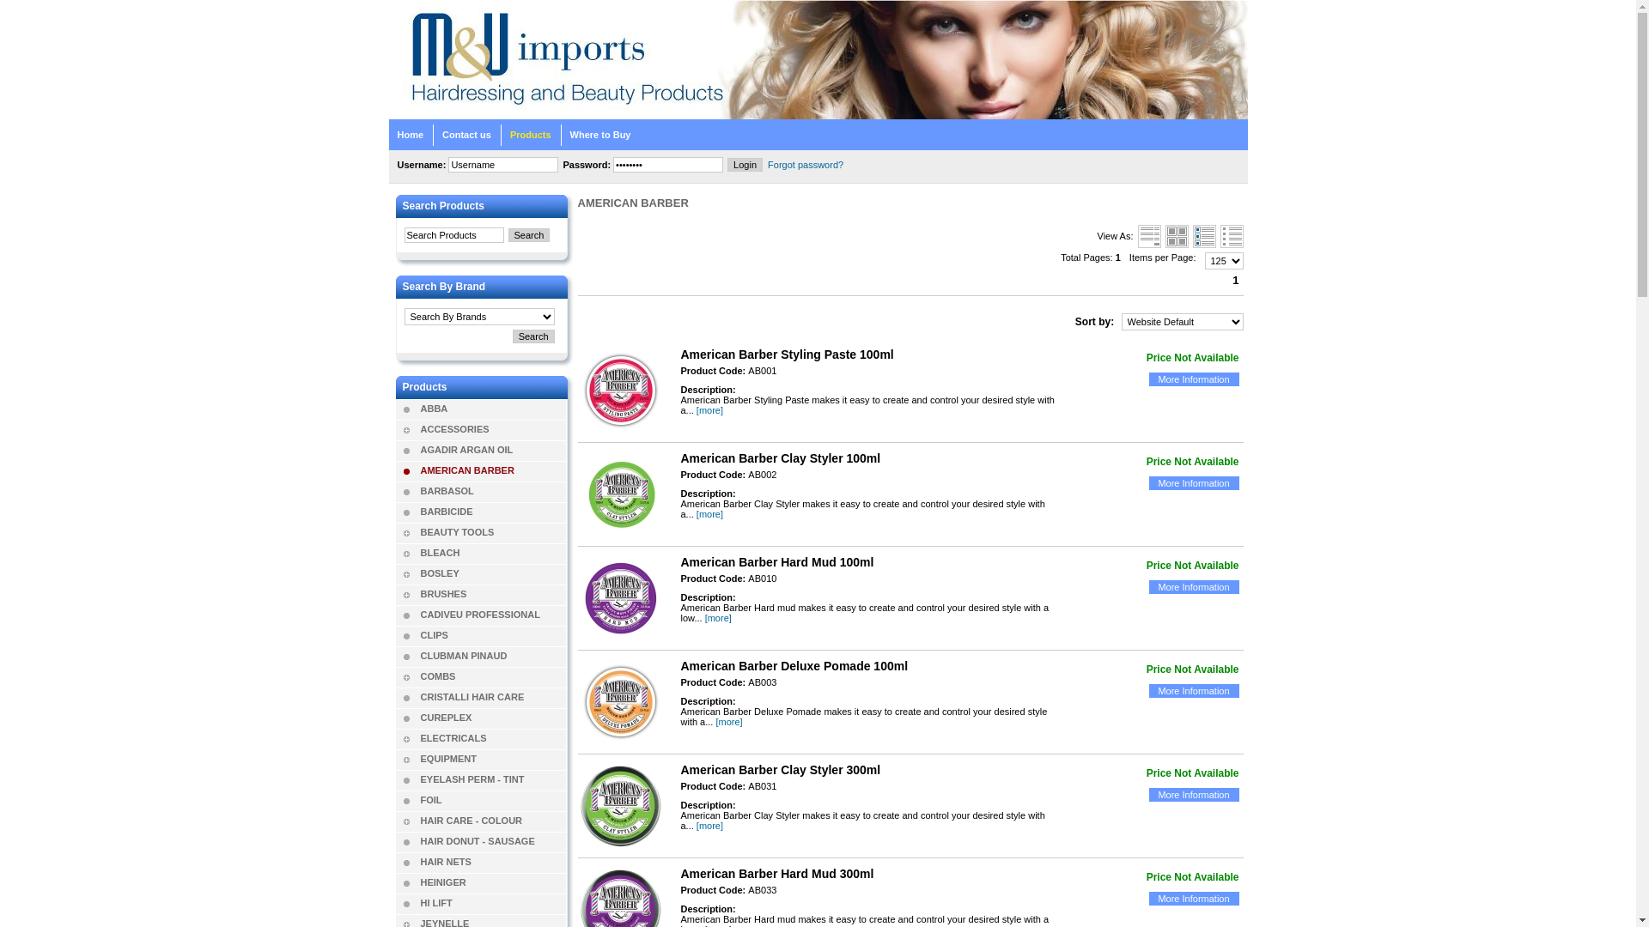  I want to click on ACCESSORIES, so click(493, 429).